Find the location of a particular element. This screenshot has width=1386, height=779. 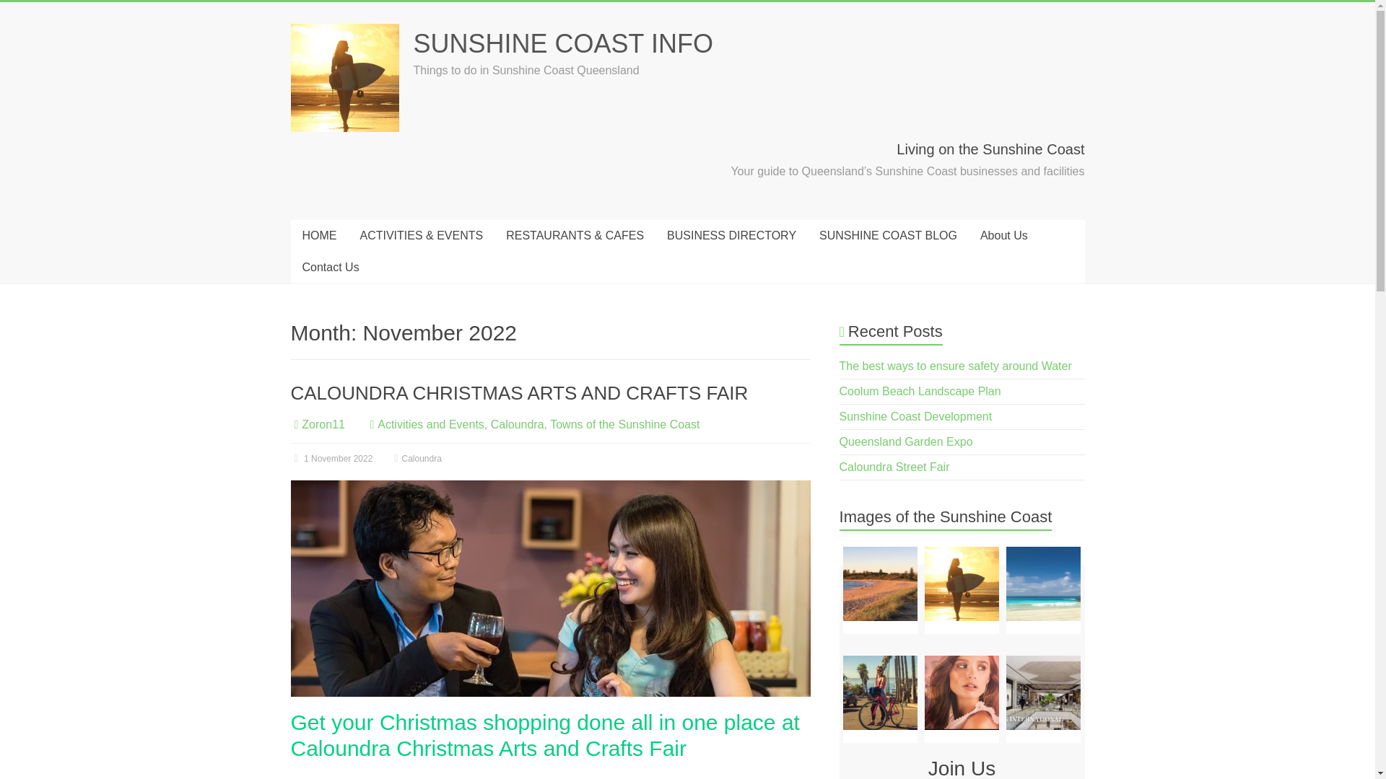

Caloundra is located at coordinates (517, 424).